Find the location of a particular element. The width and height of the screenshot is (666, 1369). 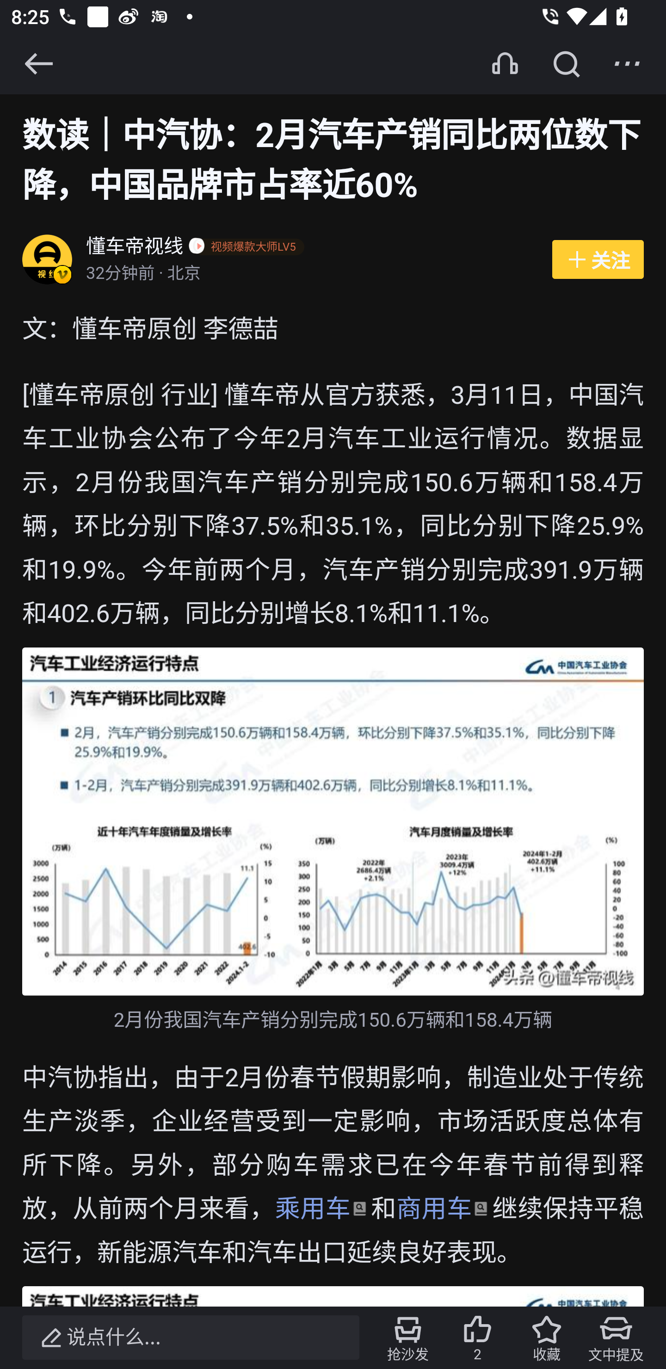

32分钟前 · 北京 32分钟前  · 北京 is located at coordinates (310, 274).